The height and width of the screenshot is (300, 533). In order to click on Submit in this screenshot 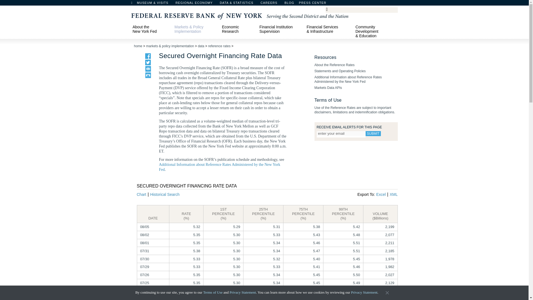, I will do `click(373, 133)`.